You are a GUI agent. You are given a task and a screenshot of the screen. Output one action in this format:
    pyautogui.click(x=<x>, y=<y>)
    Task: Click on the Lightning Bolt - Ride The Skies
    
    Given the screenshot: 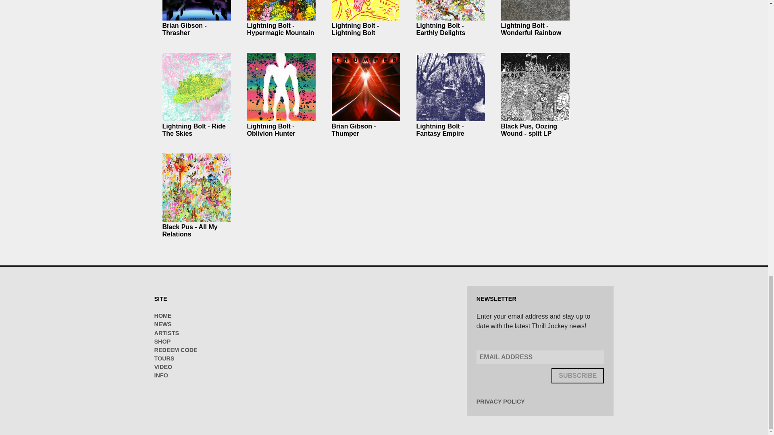 What is the action you would take?
    pyautogui.click(x=193, y=130)
    